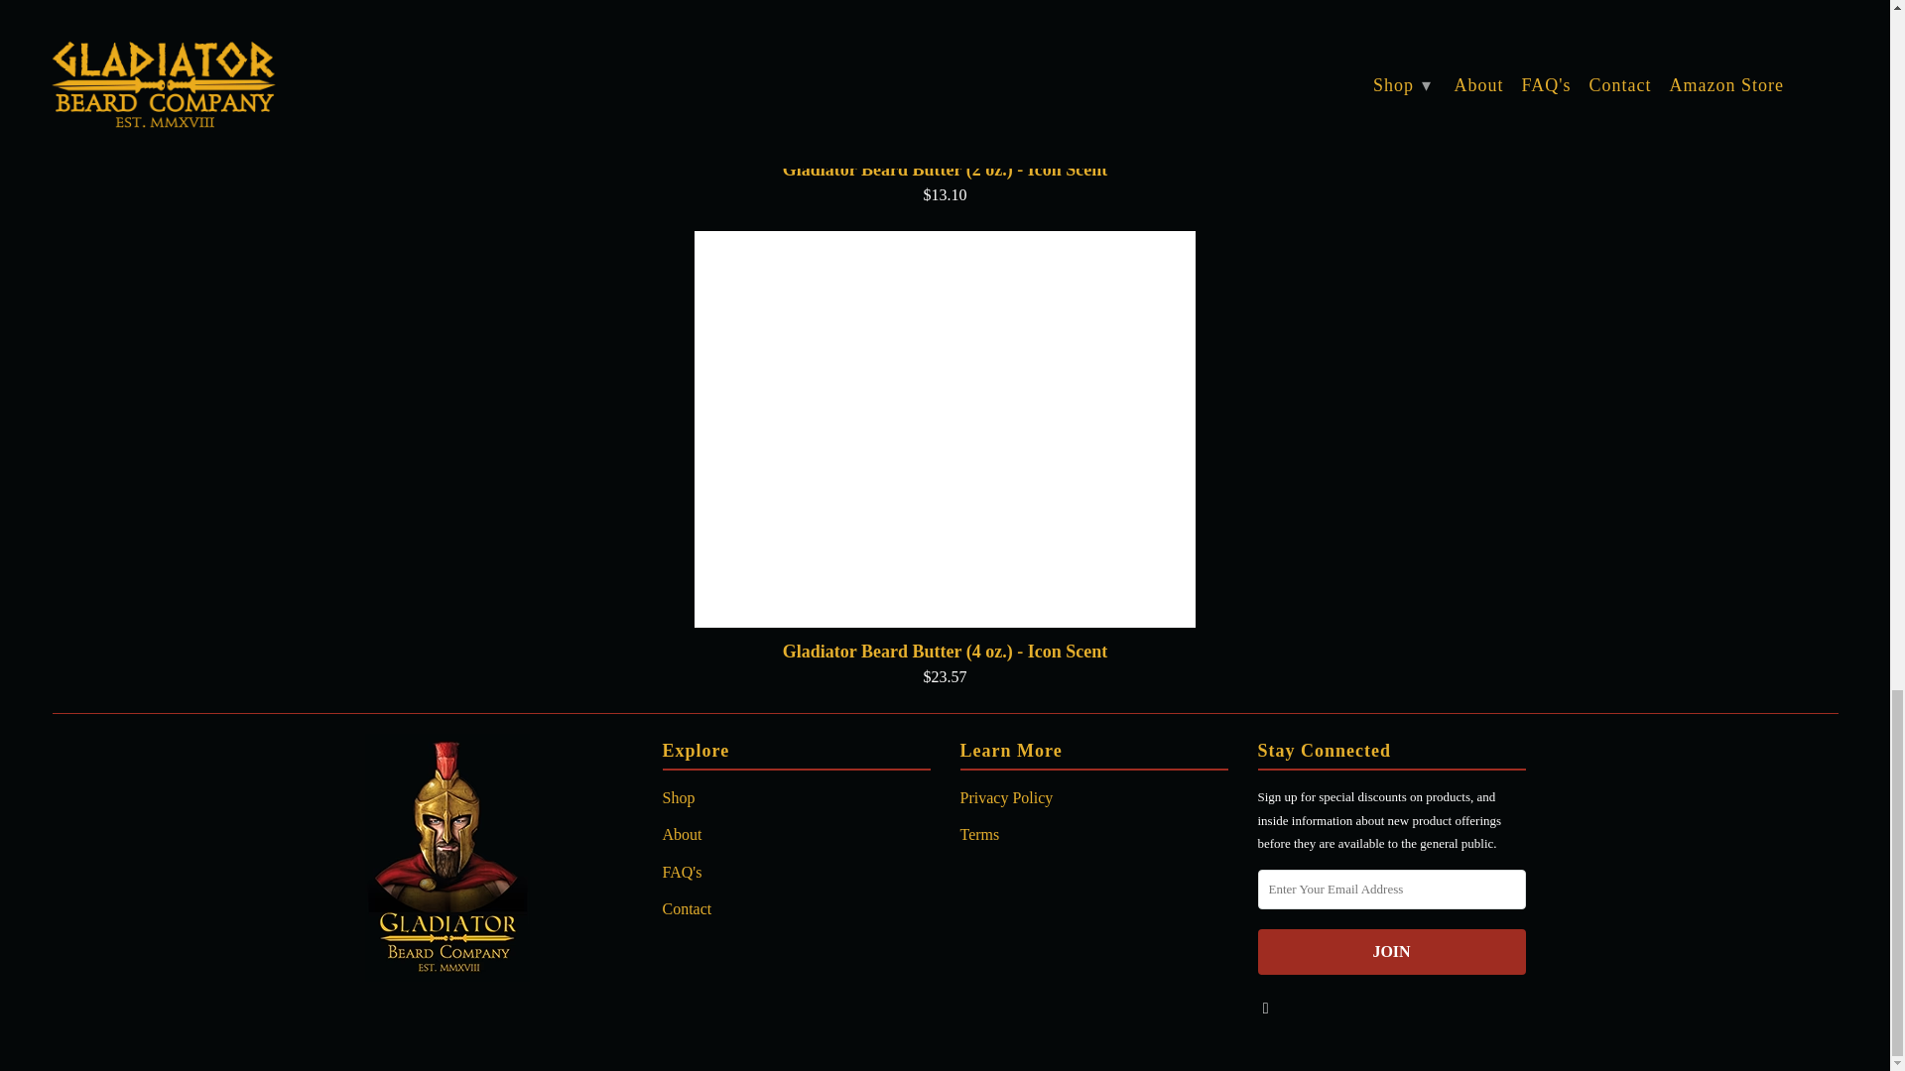 This screenshot has height=1071, width=1905. What do you see at coordinates (1391, 951) in the screenshot?
I see `Join` at bounding box center [1391, 951].